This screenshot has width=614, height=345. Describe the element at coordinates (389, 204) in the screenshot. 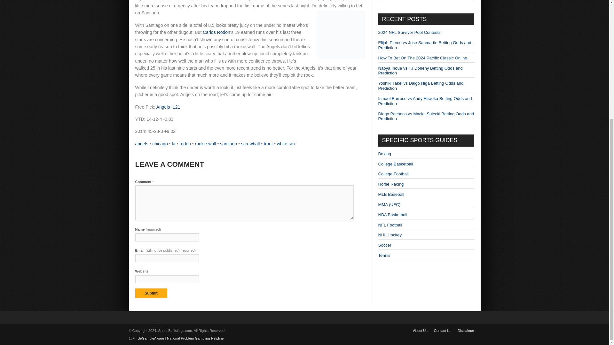

I see `MMA Betting` at that location.